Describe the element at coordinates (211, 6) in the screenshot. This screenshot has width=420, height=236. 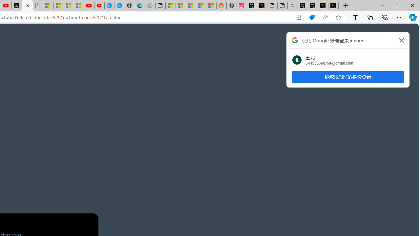
I see `Shanghai, China Weather trends | Microsoft Weather` at that location.